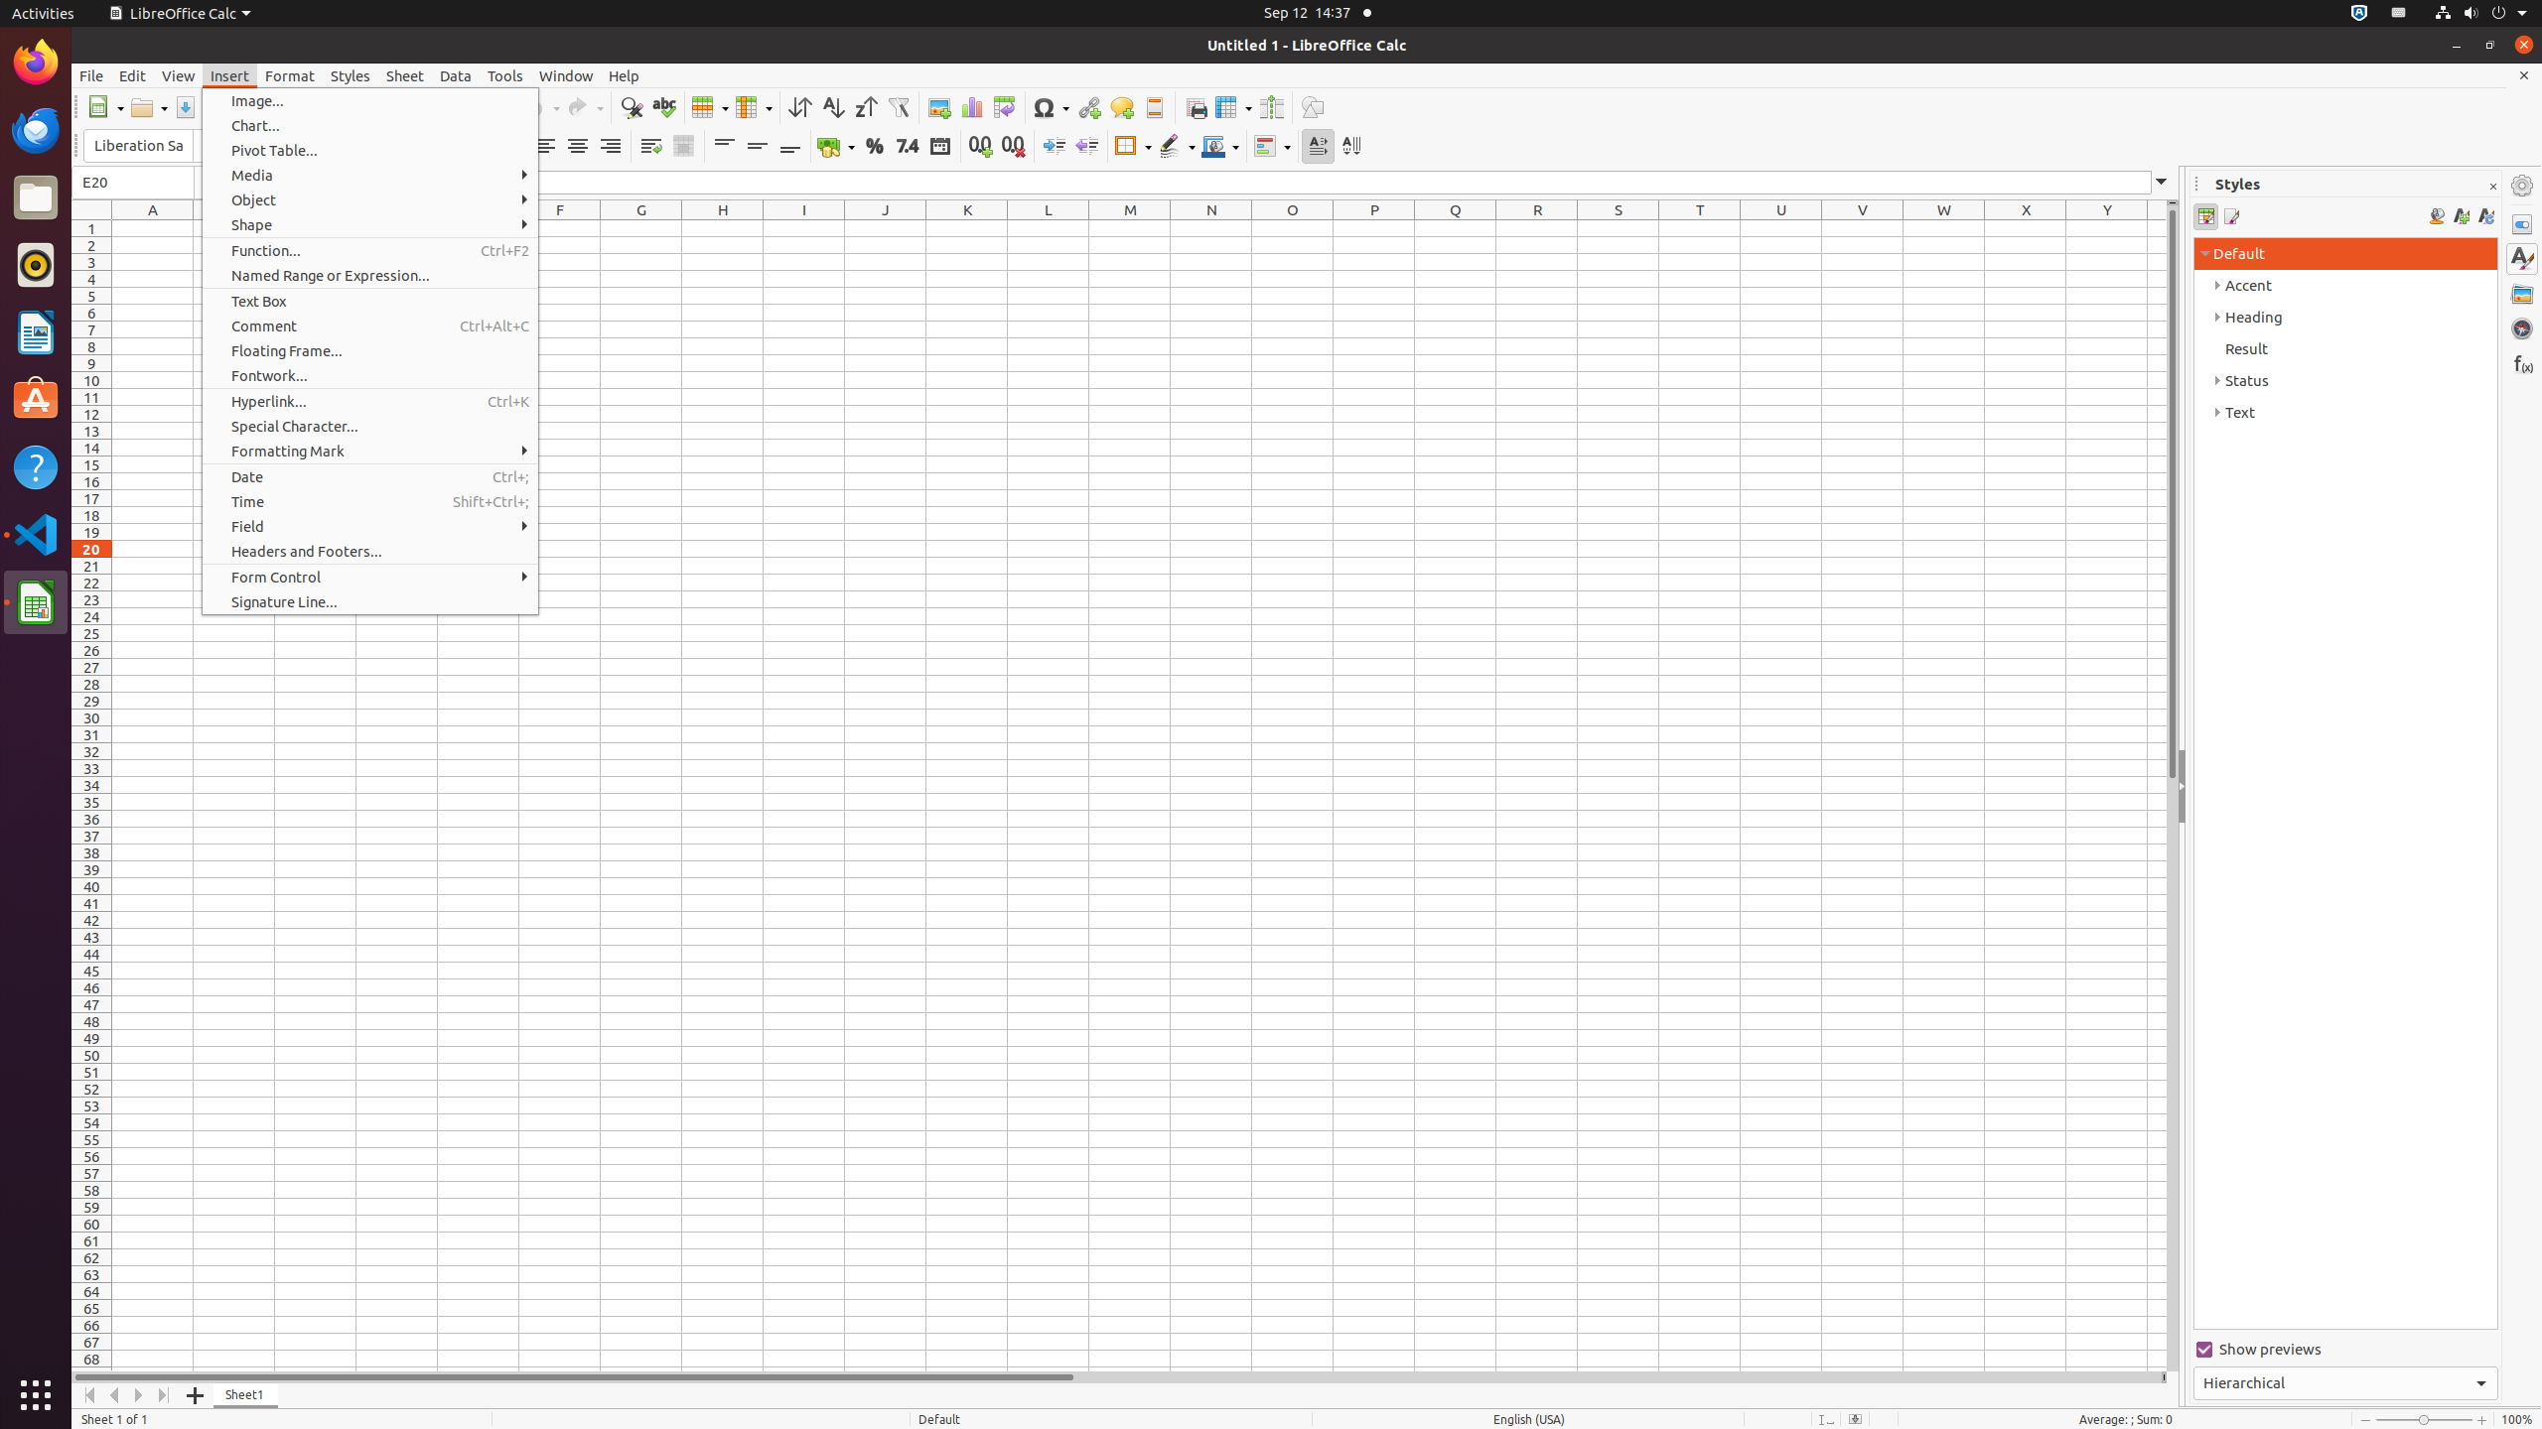 Image resolution: width=2542 pixels, height=1429 pixels. What do you see at coordinates (723, 228) in the screenshot?
I see `H1` at bounding box center [723, 228].